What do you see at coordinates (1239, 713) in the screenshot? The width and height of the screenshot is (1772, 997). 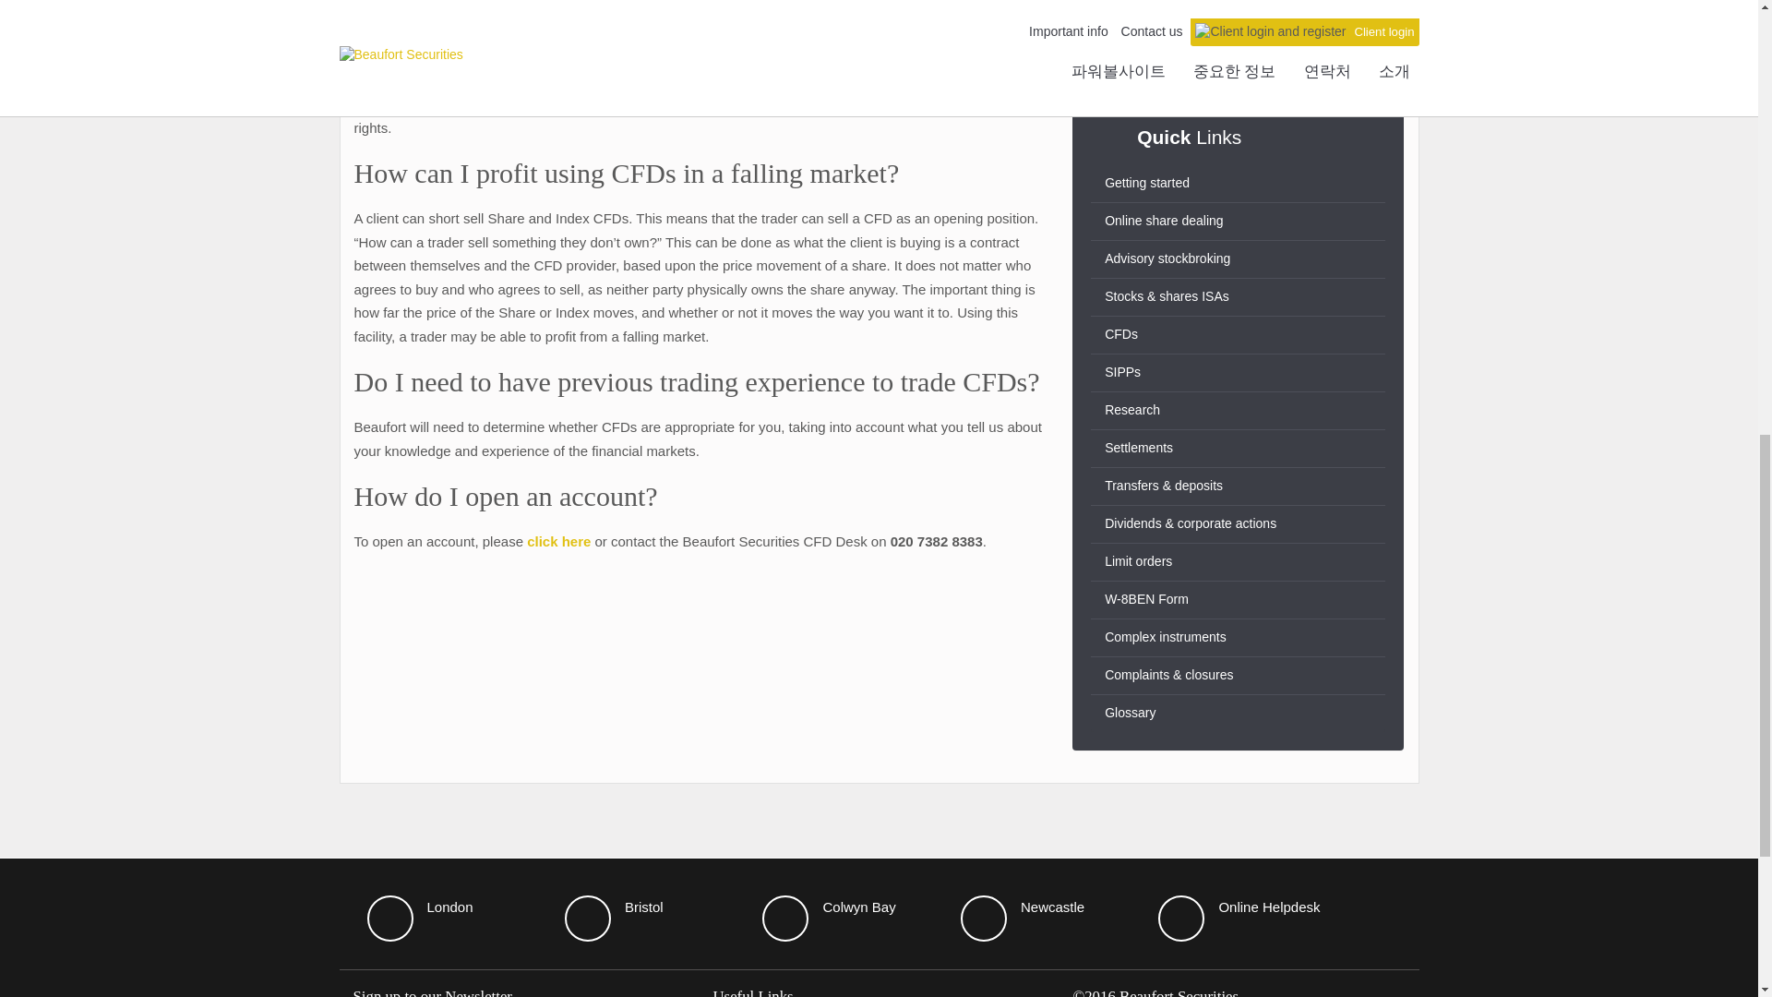 I see `Glossary` at bounding box center [1239, 713].